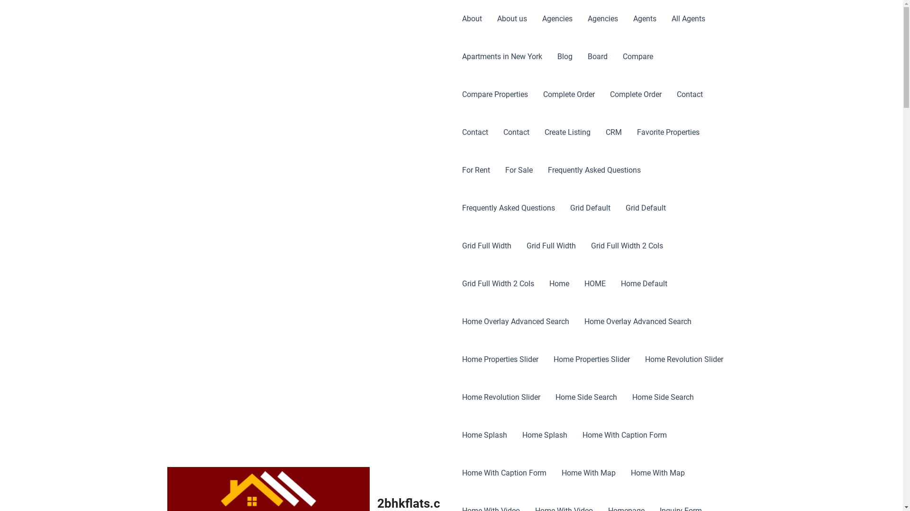  I want to click on Grid Full Width 2 Cols, so click(498, 284).